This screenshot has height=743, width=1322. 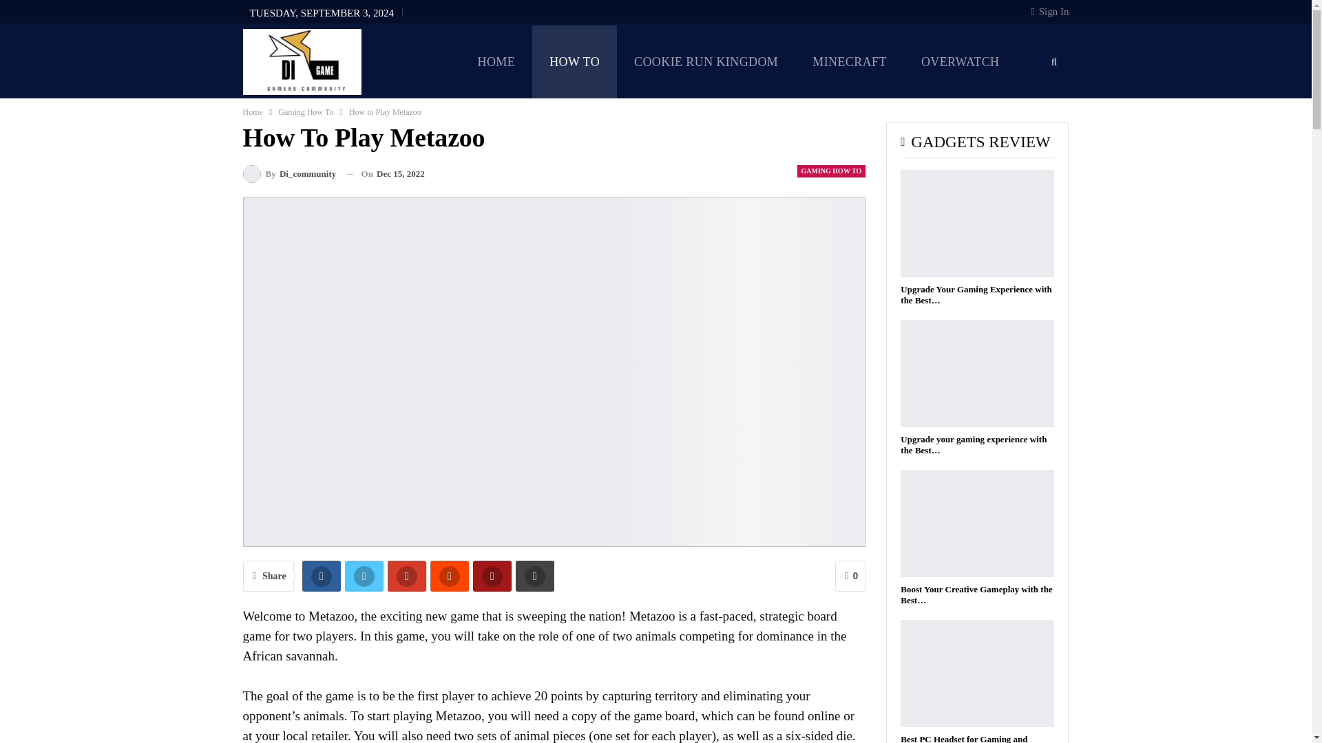 What do you see at coordinates (751, 135) in the screenshot?
I see `ANIME` at bounding box center [751, 135].